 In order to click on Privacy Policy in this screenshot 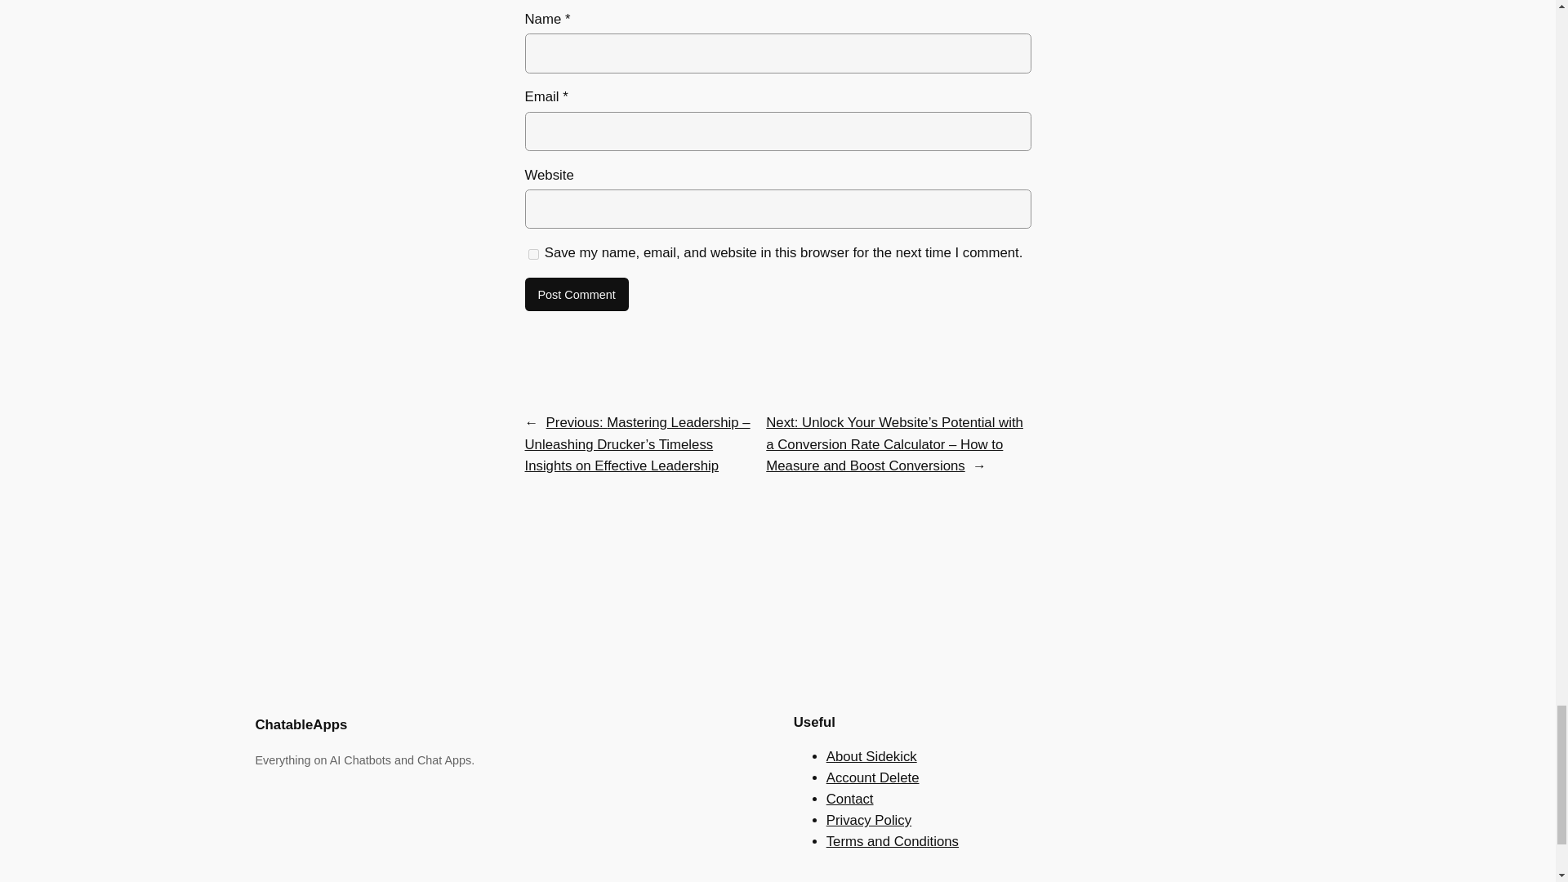, I will do `click(868, 820)`.